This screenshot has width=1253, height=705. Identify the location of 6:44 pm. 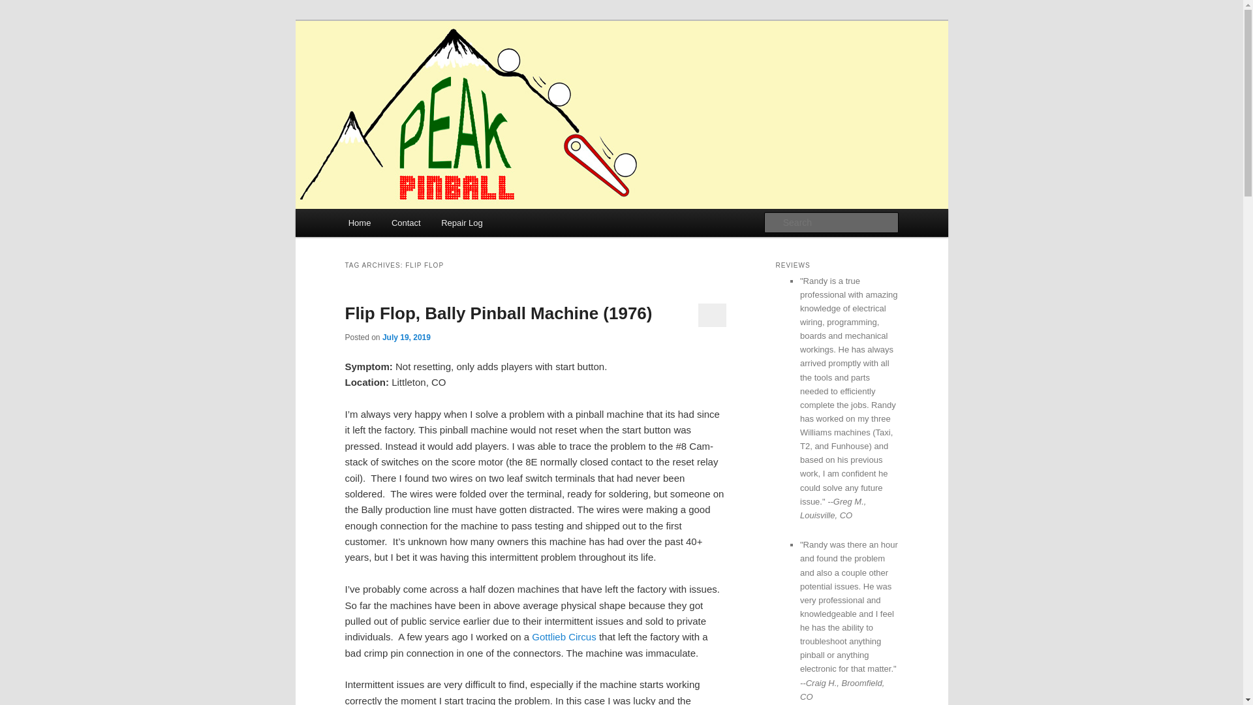
(406, 337).